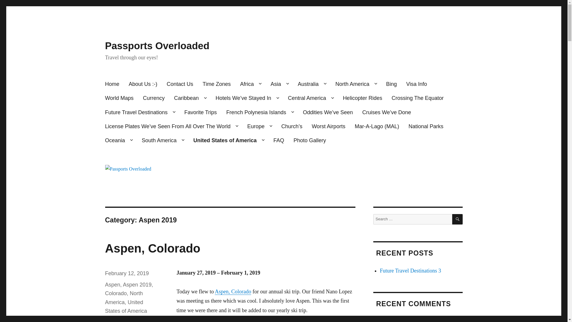 The height and width of the screenshot is (322, 572). I want to click on Africa, so click(250, 84).